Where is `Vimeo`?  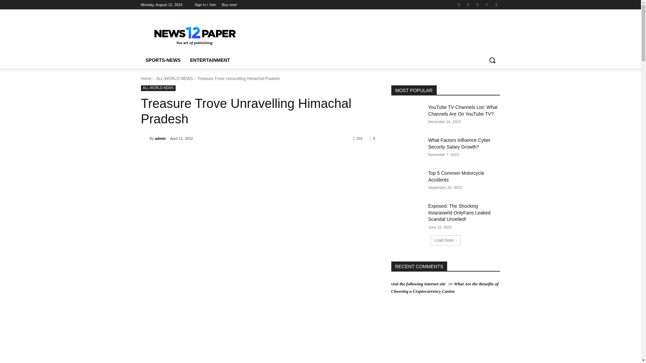
Vimeo is located at coordinates (487, 4).